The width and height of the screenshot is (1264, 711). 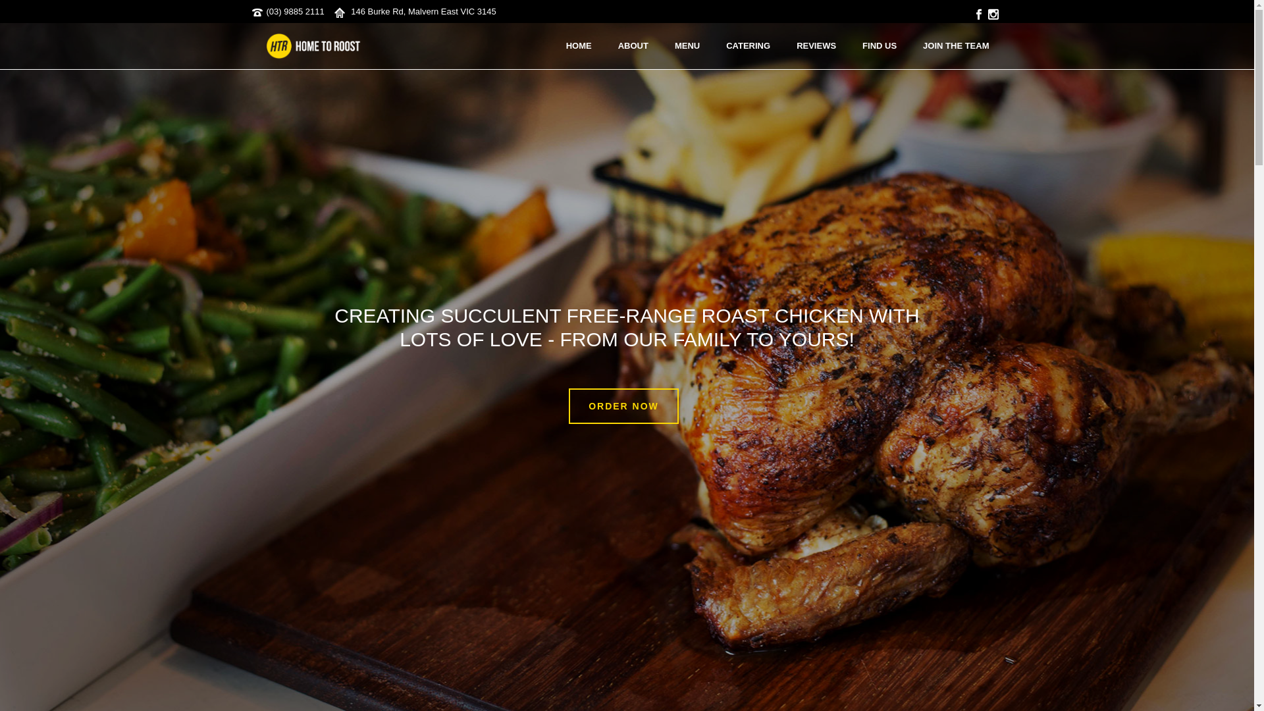 I want to click on HOME, so click(x=579, y=47).